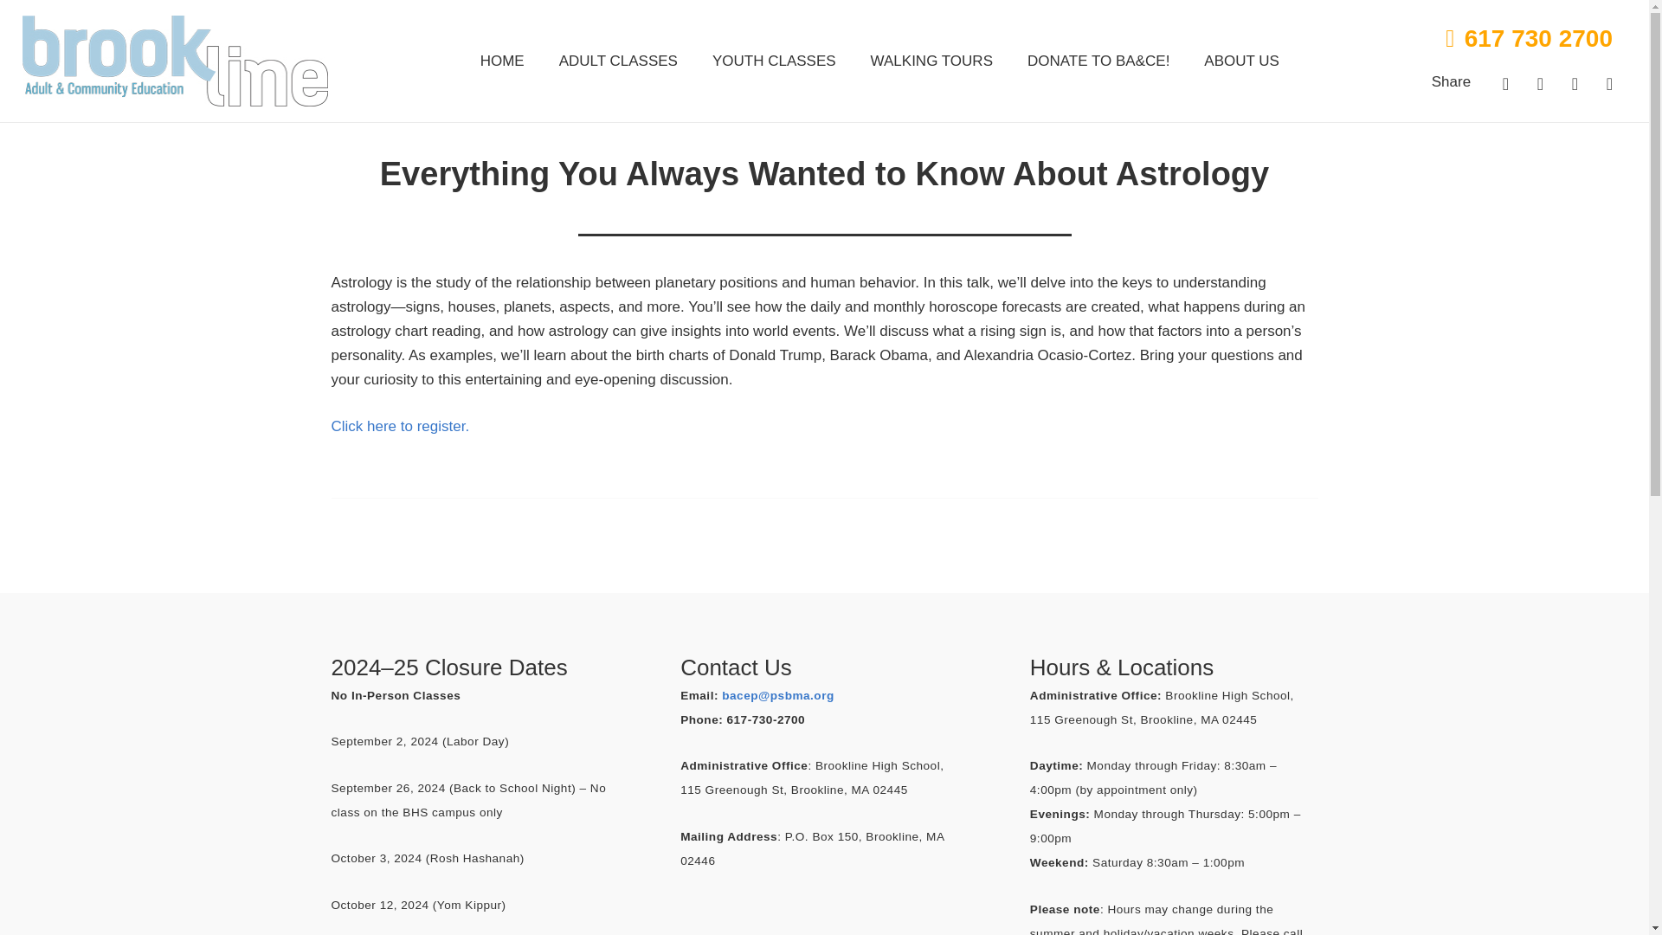  I want to click on ADULT CLASSES, so click(618, 61).